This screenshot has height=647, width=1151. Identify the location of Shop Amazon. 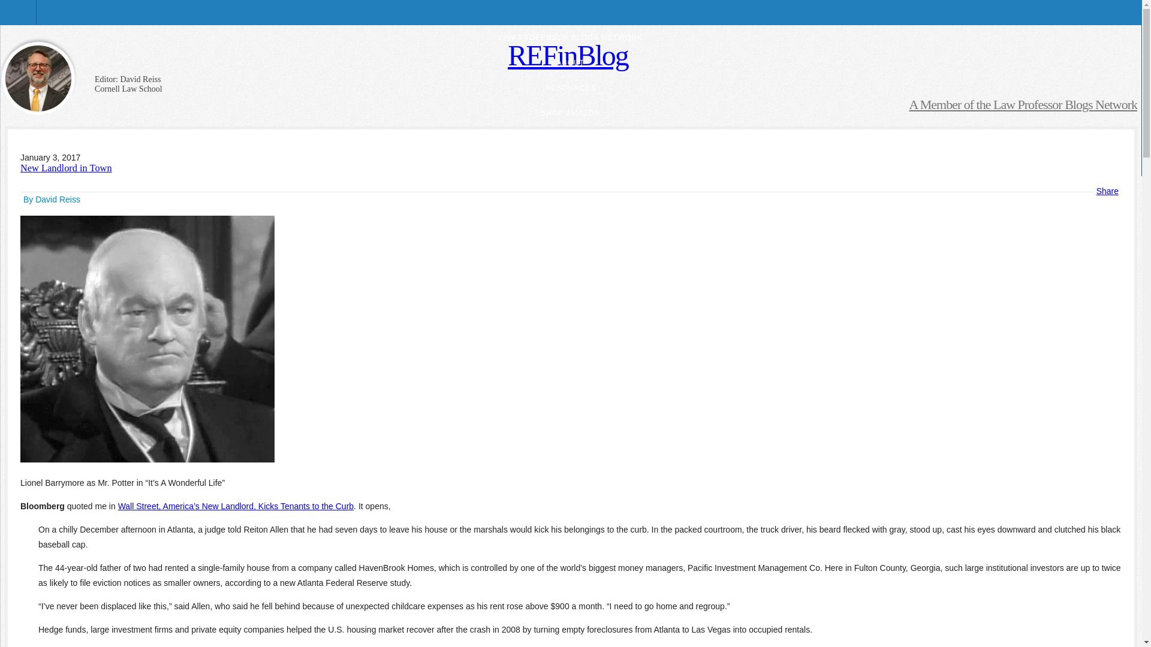
(89, 153).